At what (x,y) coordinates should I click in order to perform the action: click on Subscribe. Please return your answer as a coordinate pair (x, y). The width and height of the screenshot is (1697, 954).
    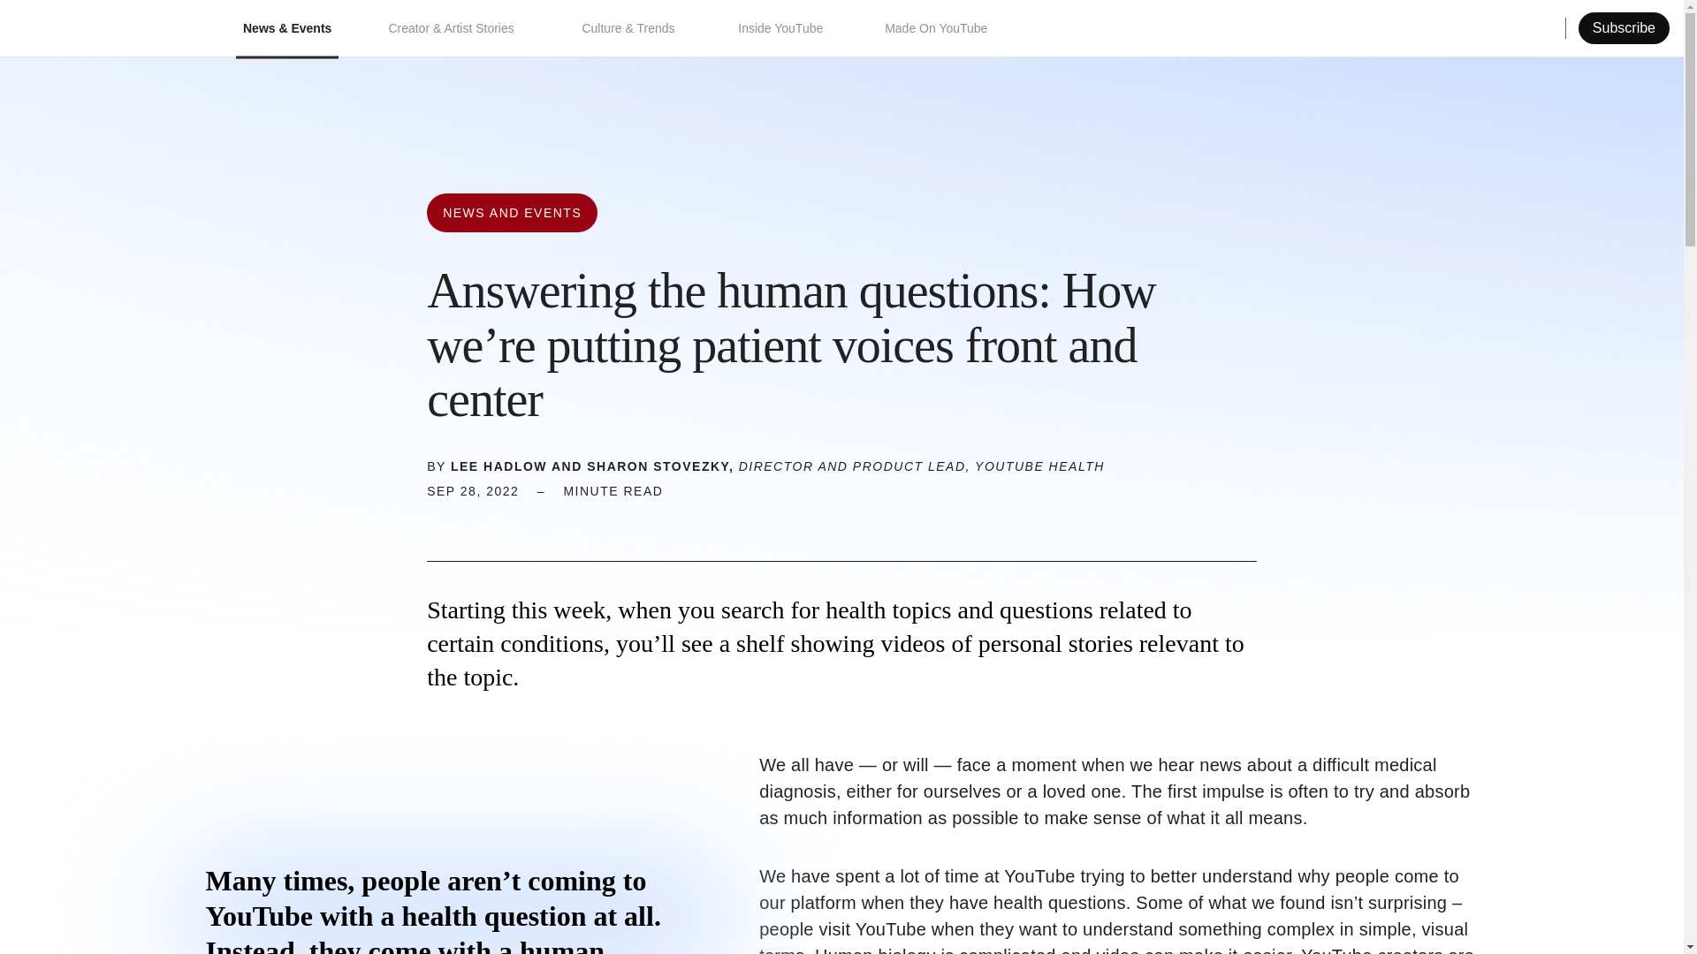
    Looking at the image, I should click on (1624, 28).